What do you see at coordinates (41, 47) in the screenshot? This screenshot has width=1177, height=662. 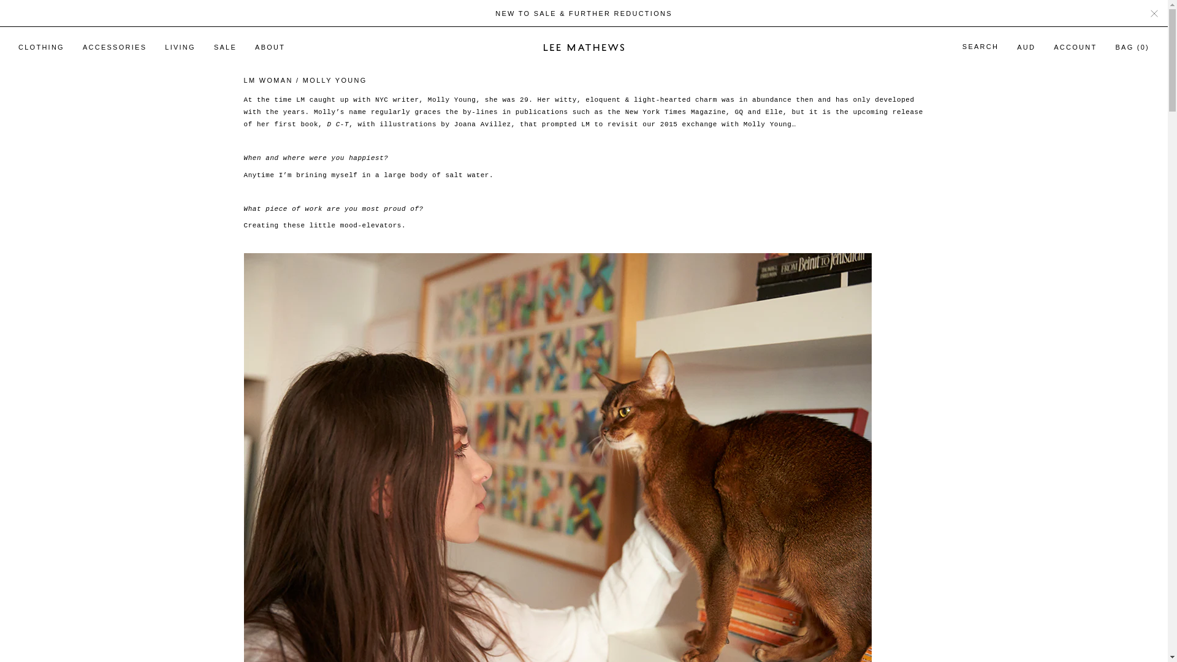 I see `Clothing` at bounding box center [41, 47].